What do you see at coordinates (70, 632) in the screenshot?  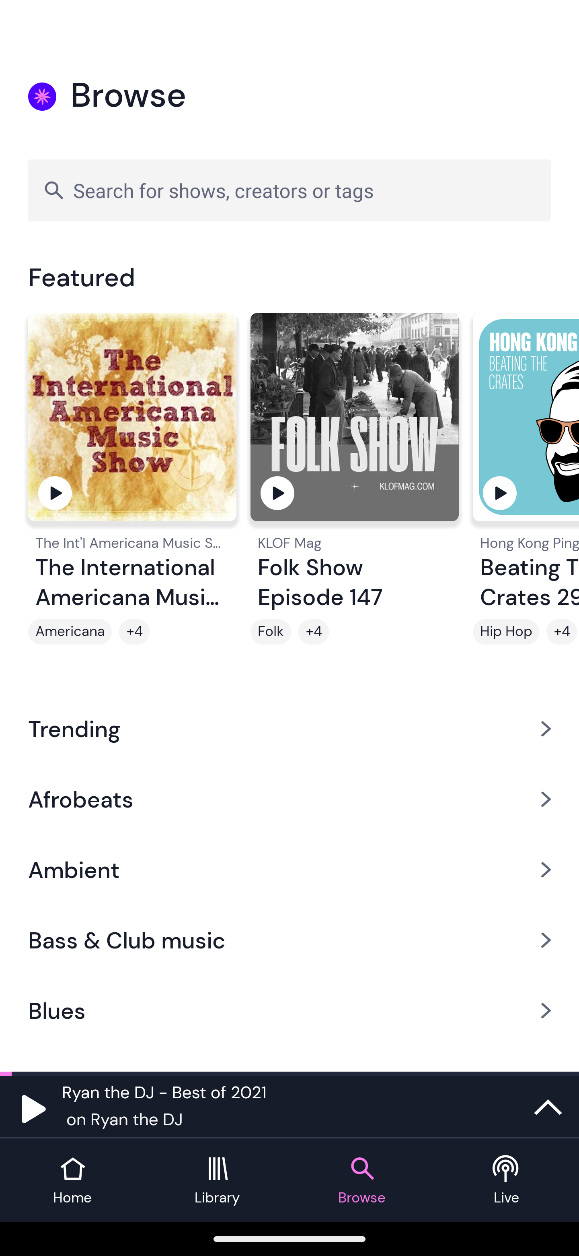 I see `Americana` at bounding box center [70, 632].